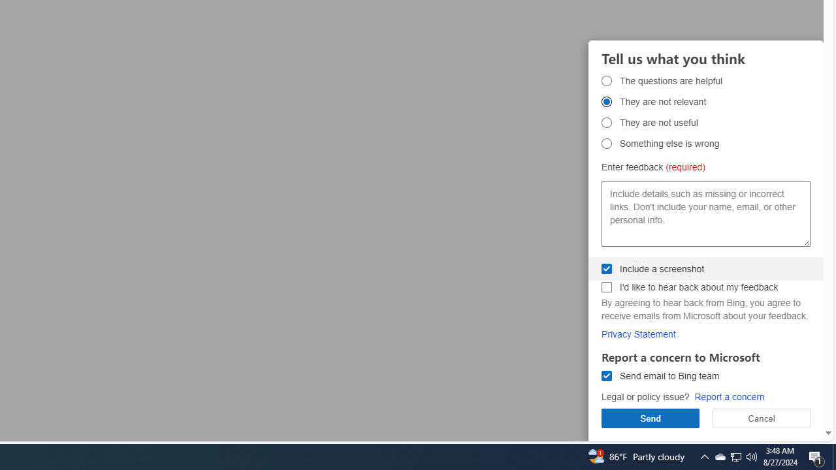 Image resolution: width=836 pixels, height=470 pixels. What do you see at coordinates (606, 287) in the screenshot?
I see `AutomationID: fbpgdgcmchk` at bounding box center [606, 287].